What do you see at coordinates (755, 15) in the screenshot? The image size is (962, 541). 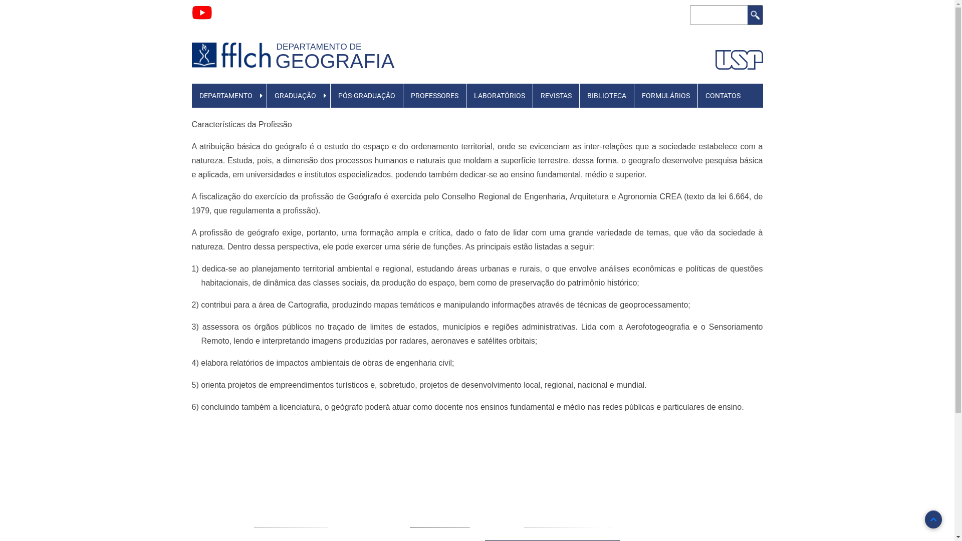 I see `Buscar` at bounding box center [755, 15].